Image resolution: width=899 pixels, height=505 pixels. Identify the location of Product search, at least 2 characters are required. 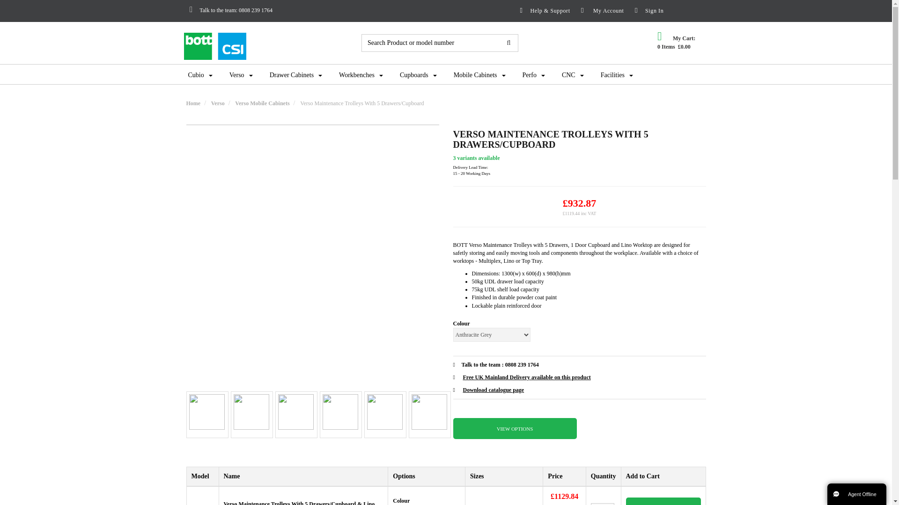
(431, 43).